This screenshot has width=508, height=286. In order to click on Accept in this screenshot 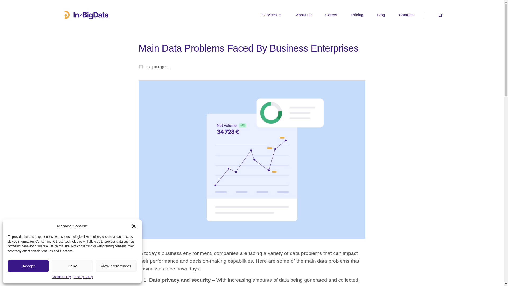, I will do `click(28, 266)`.